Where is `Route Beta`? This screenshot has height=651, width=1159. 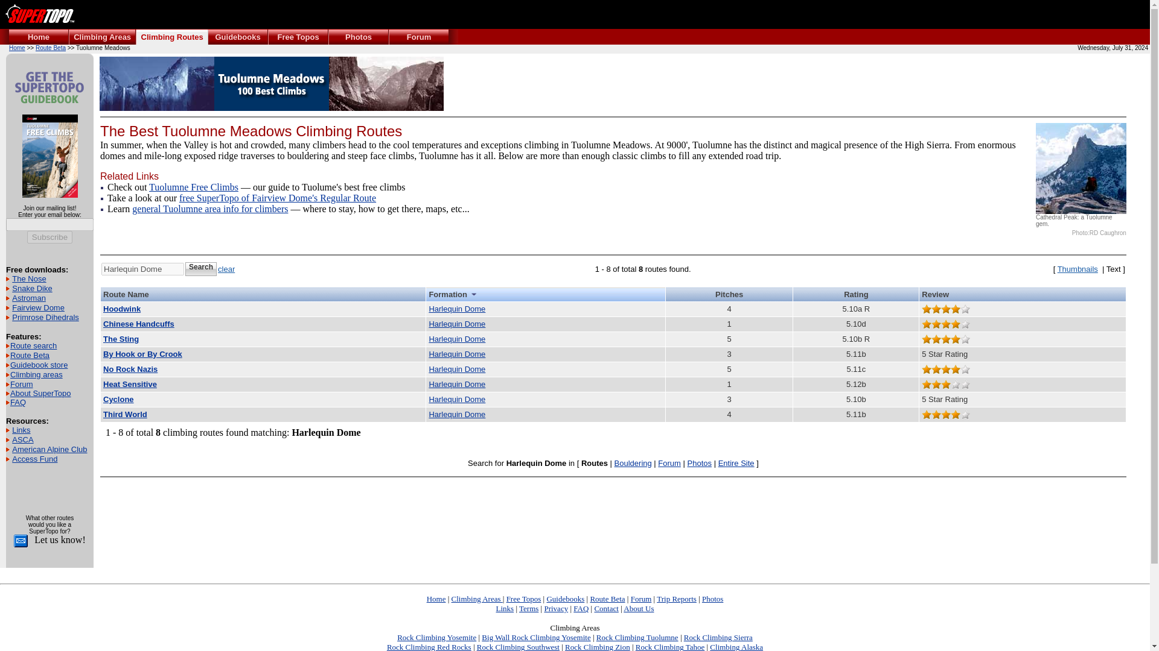
Route Beta is located at coordinates (51, 48).